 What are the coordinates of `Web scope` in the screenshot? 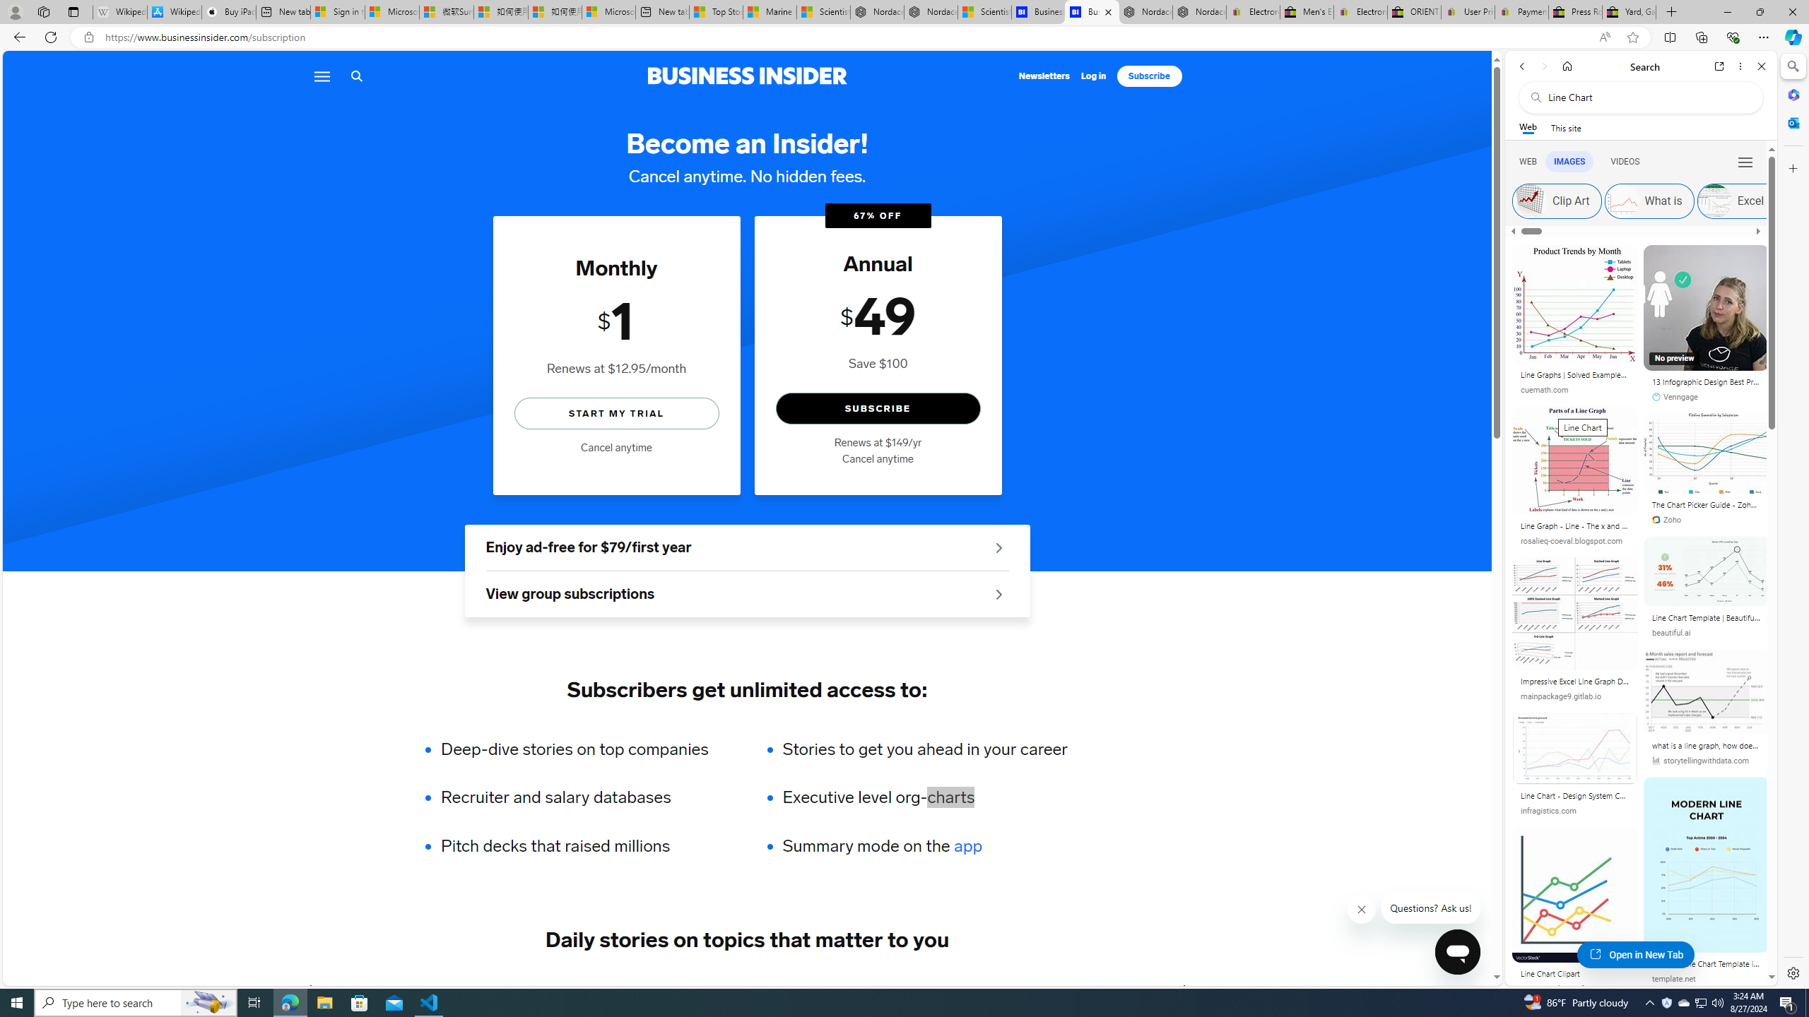 It's located at (1528, 127).